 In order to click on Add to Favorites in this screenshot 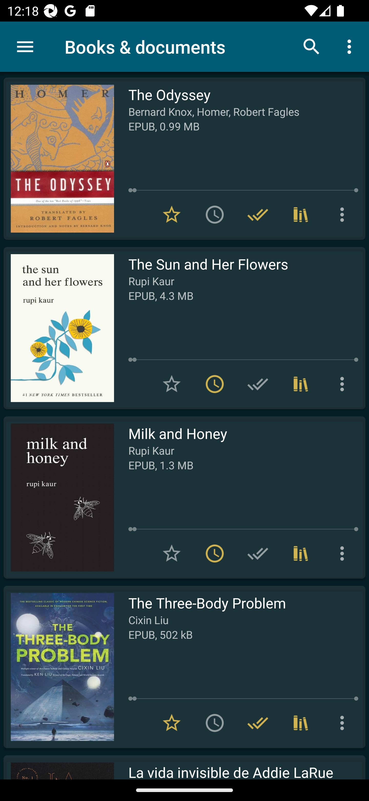, I will do `click(172, 384)`.